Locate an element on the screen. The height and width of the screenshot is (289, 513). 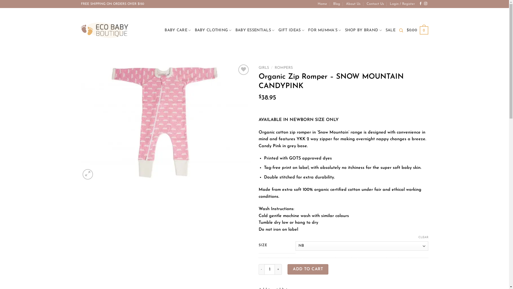
Blog is located at coordinates (337, 4).